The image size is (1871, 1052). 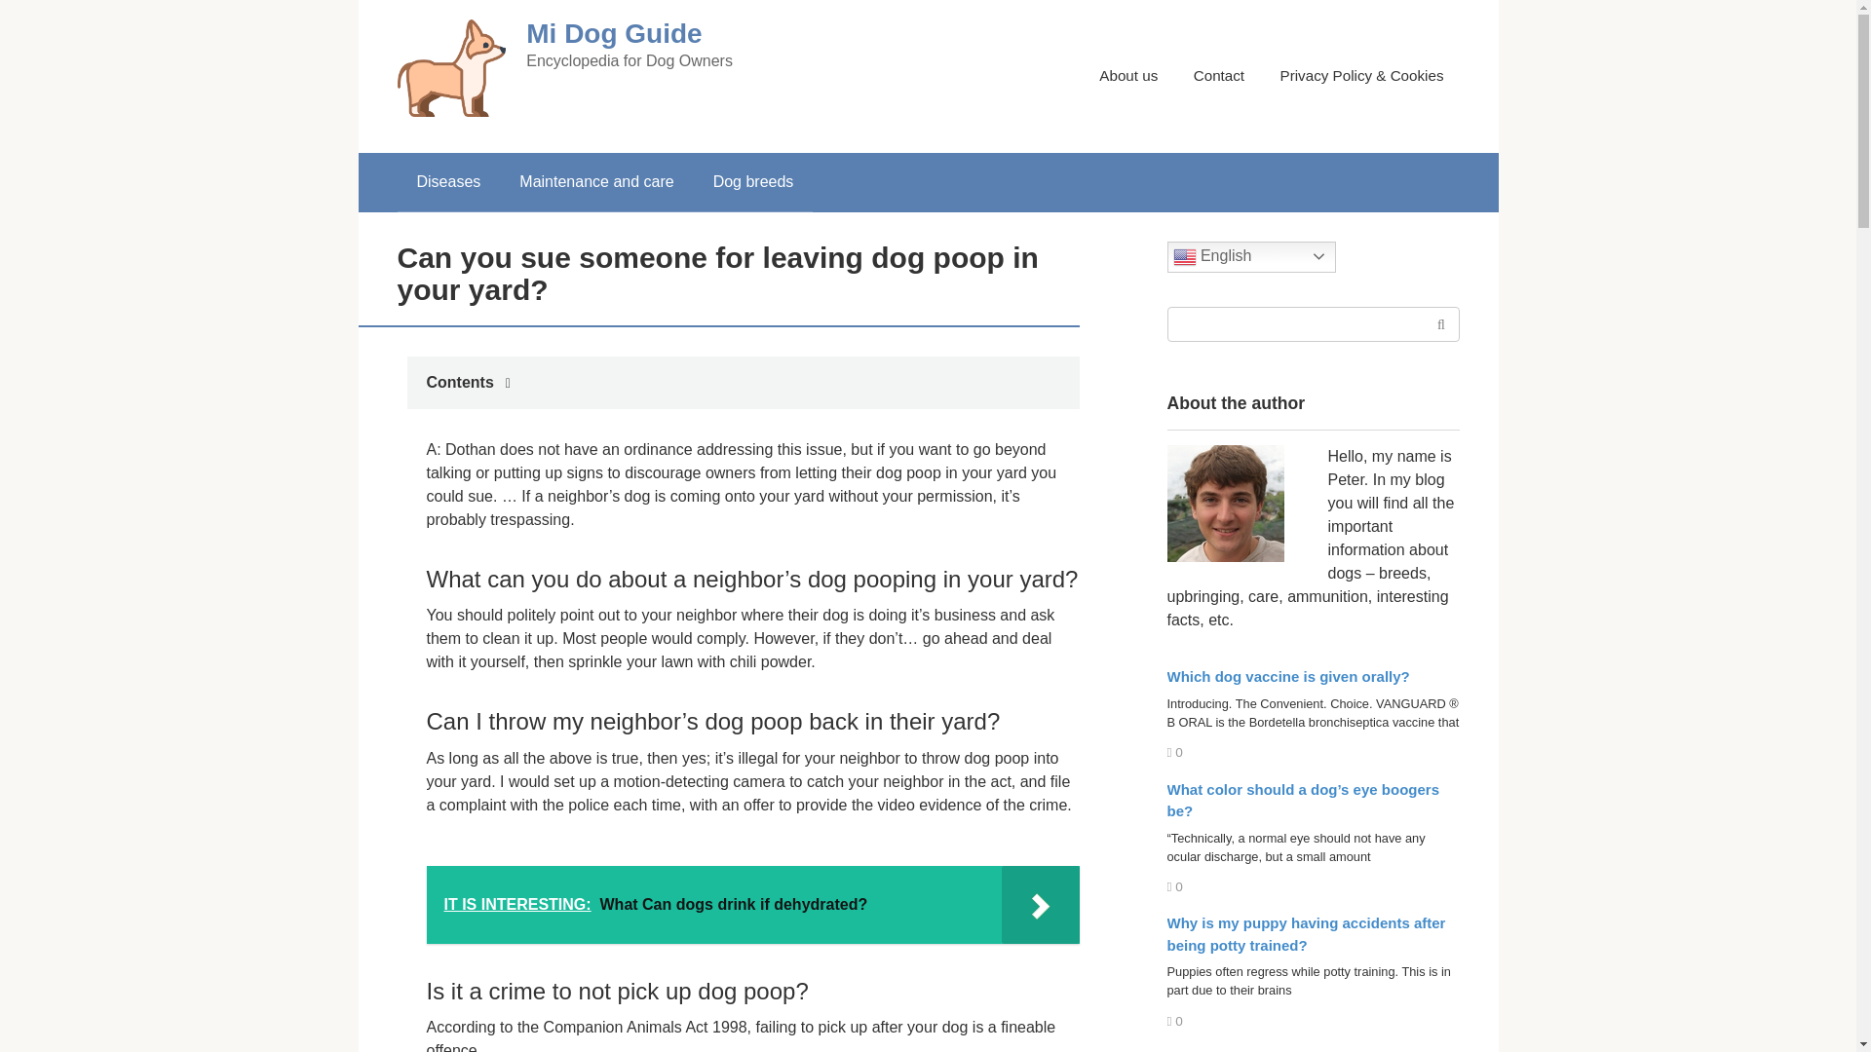 I want to click on About us, so click(x=1128, y=76).